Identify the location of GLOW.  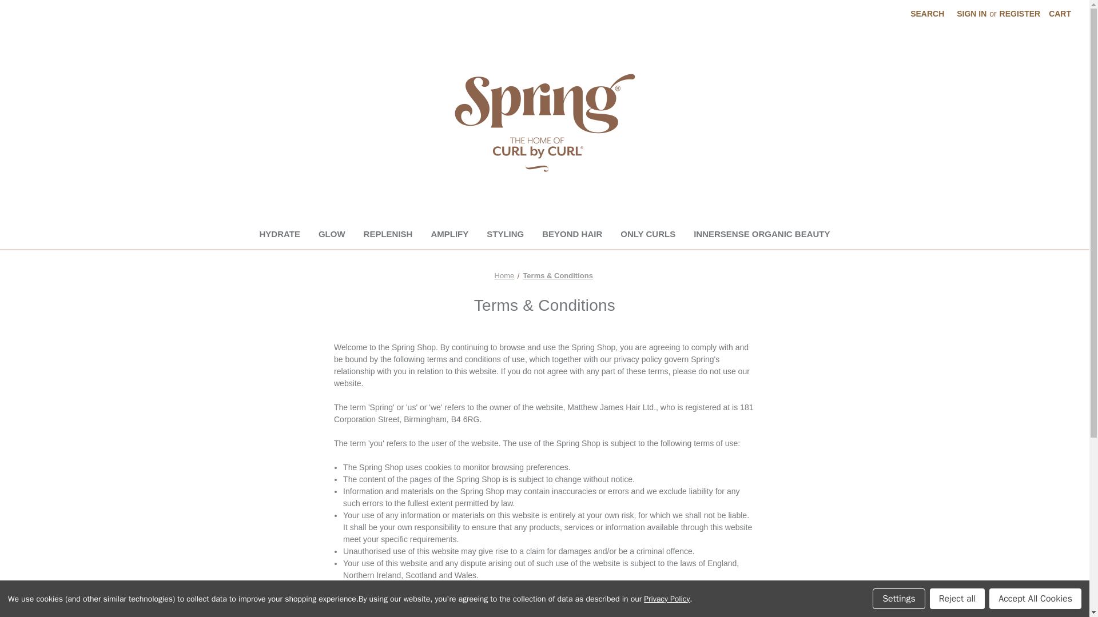
(332, 235).